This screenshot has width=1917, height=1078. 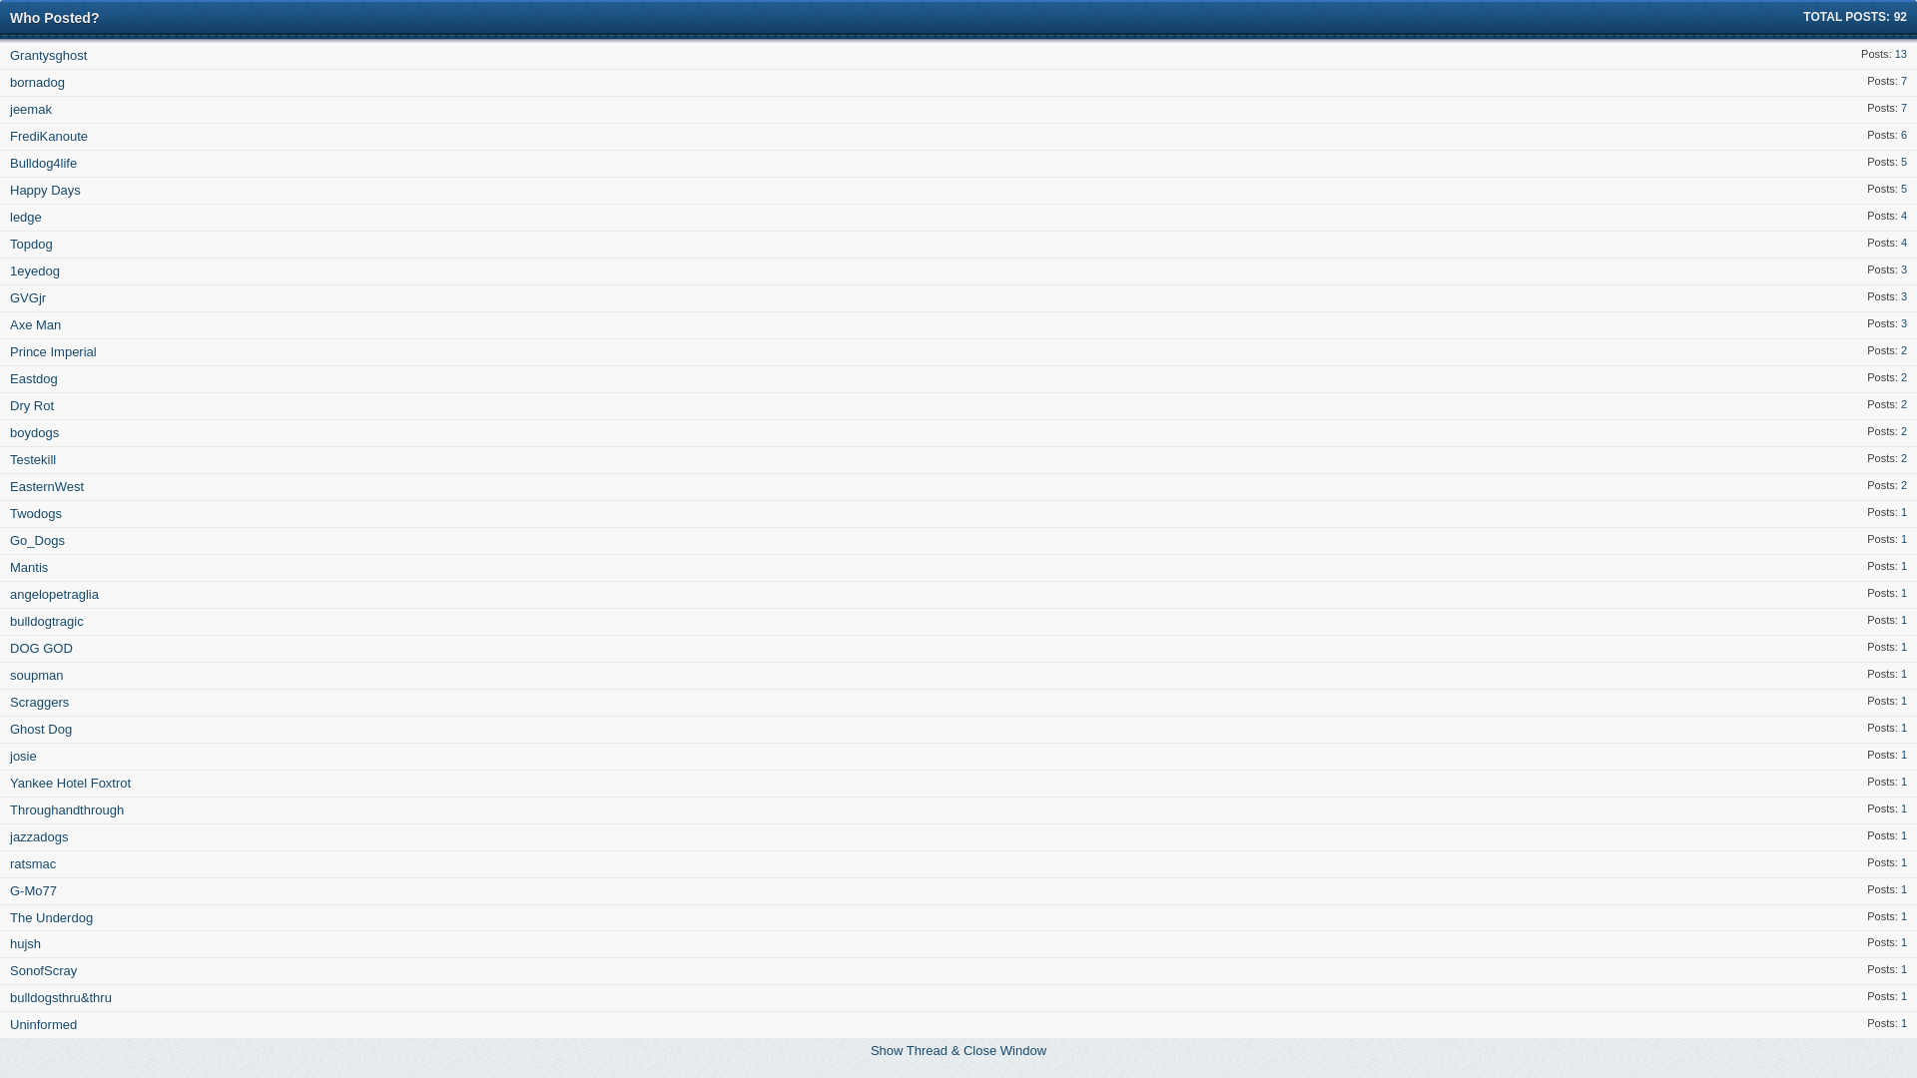 What do you see at coordinates (49, 136) in the screenshot?
I see `FrediKanoute` at bounding box center [49, 136].